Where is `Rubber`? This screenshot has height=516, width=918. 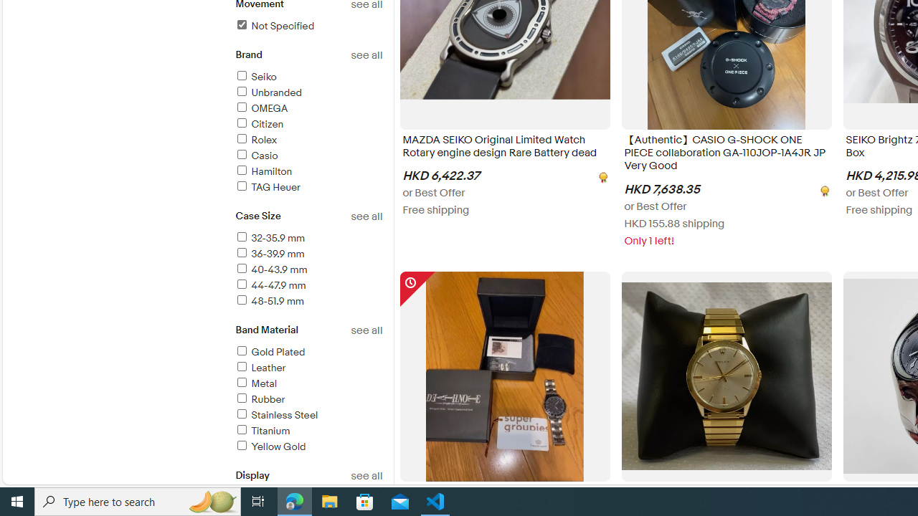
Rubber is located at coordinates (308, 400).